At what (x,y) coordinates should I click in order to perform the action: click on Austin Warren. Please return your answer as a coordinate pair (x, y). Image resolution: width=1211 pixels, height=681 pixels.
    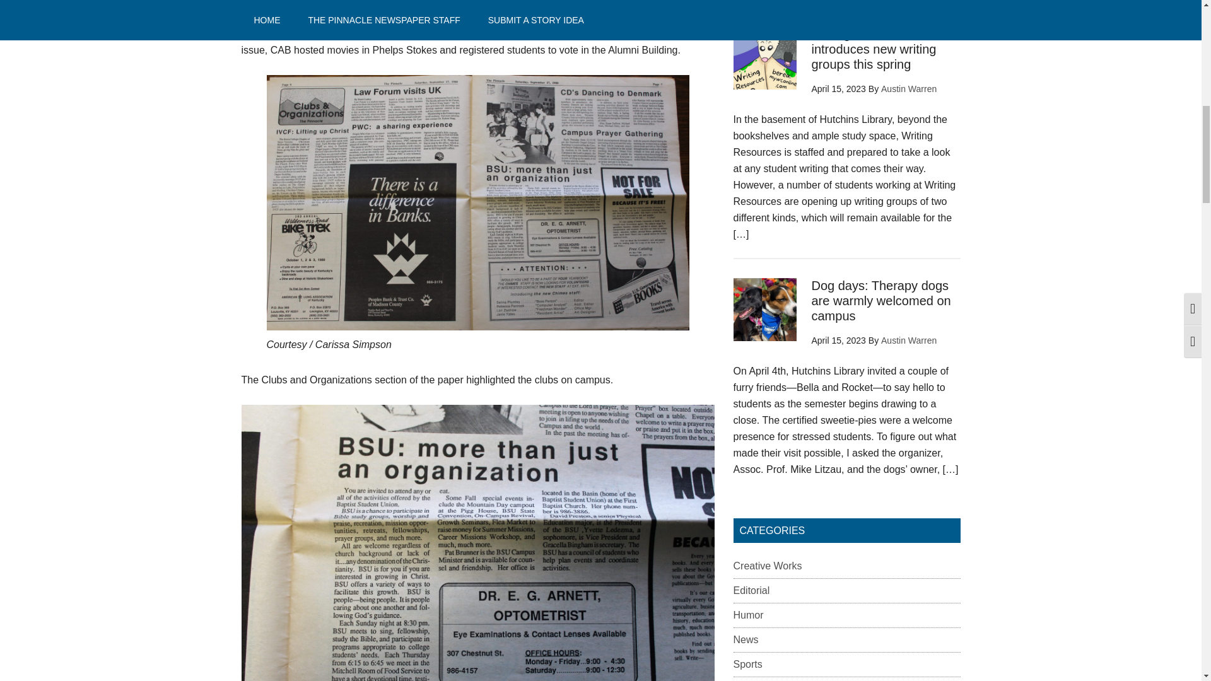
    Looking at the image, I should click on (908, 88).